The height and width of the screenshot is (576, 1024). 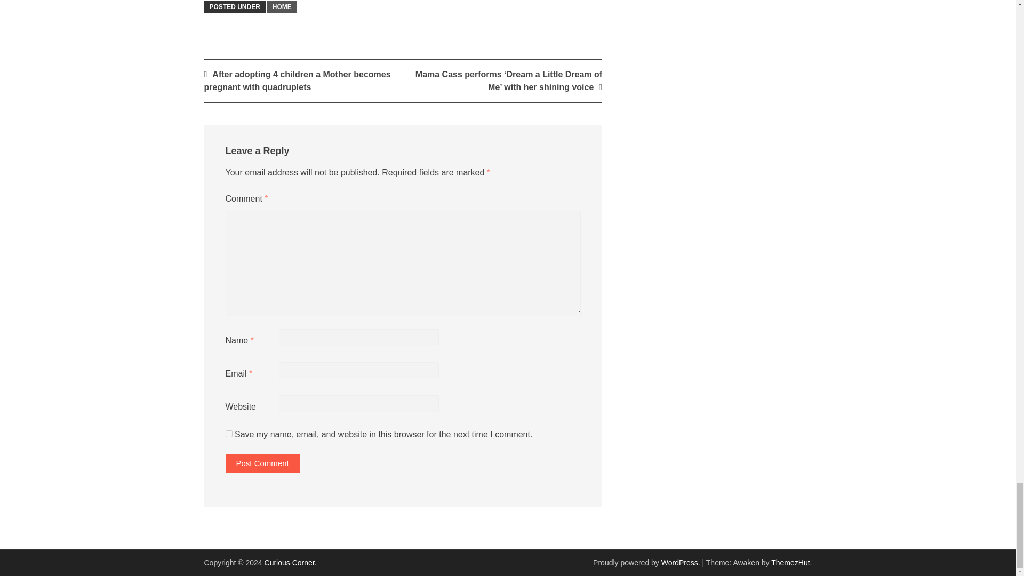 What do you see at coordinates (289, 562) in the screenshot?
I see `Curious Corner` at bounding box center [289, 562].